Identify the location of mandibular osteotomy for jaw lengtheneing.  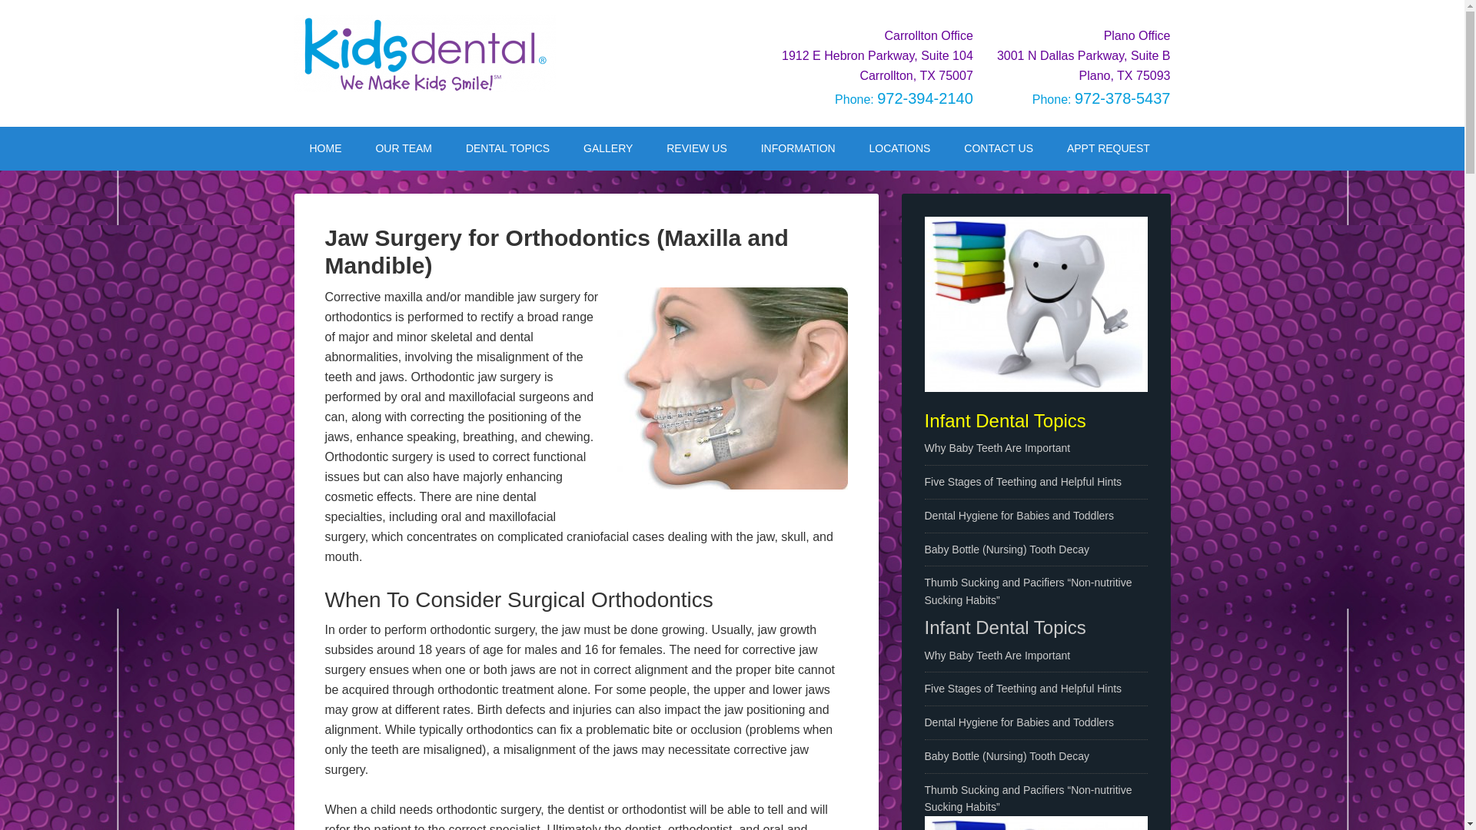
(732, 388).